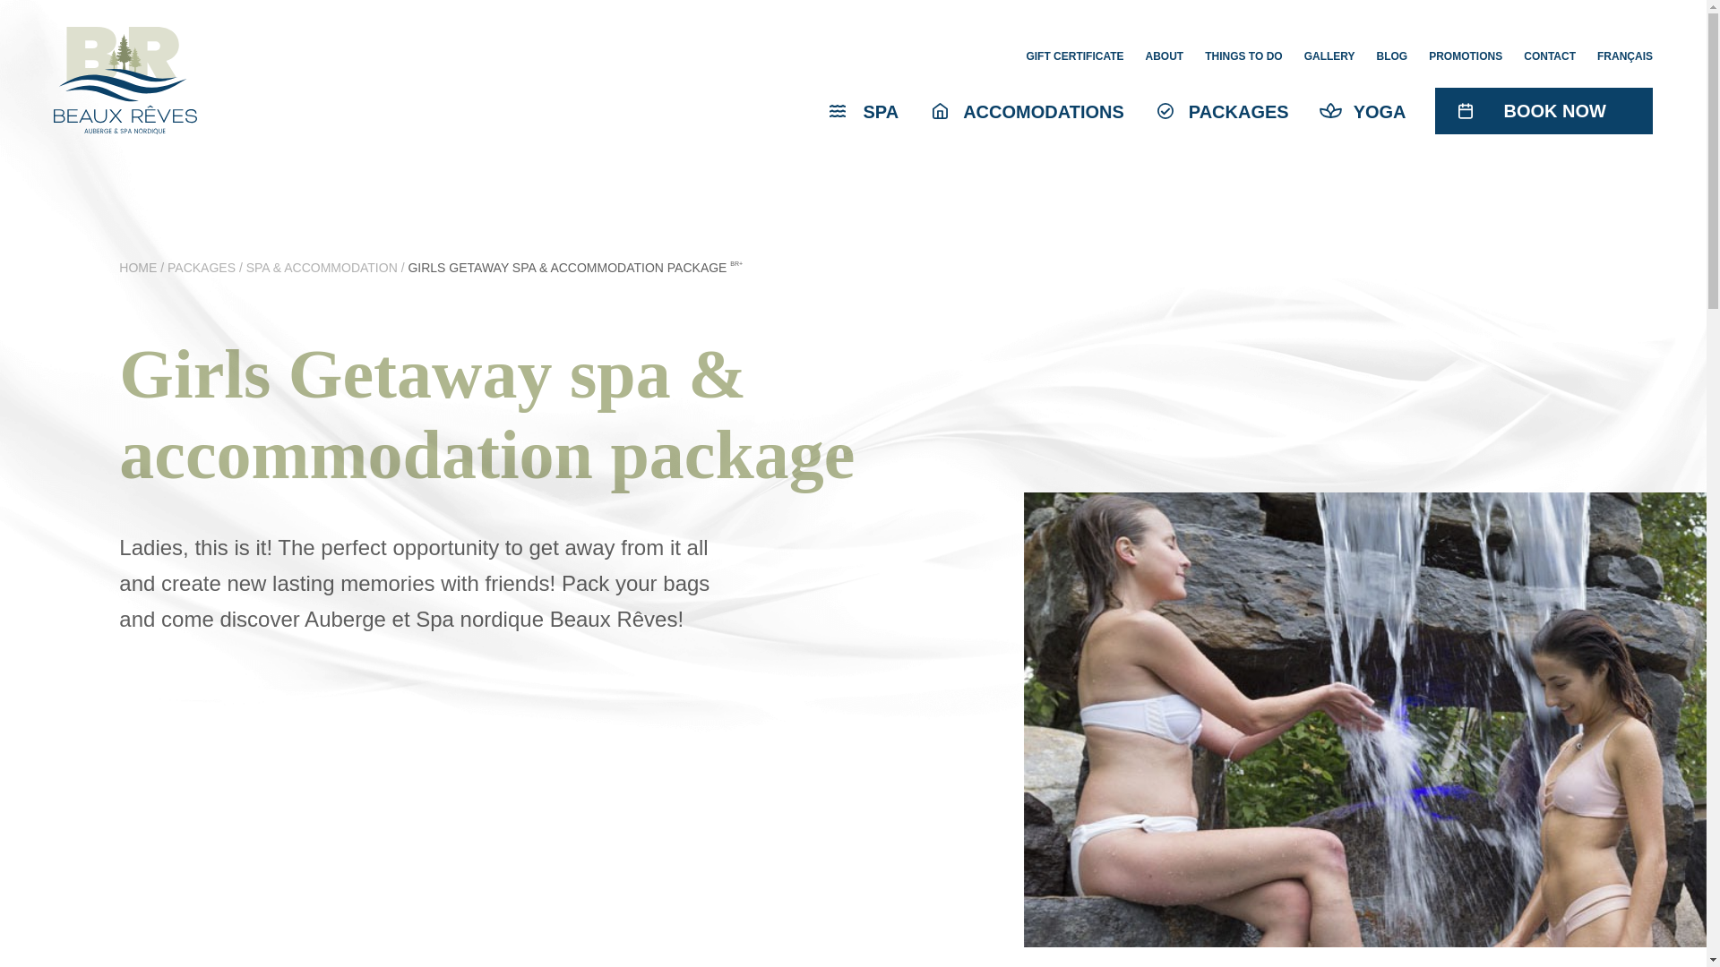 This screenshot has width=1720, height=967. What do you see at coordinates (1554, 107) in the screenshot?
I see `BOOK NOW` at bounding box center [1554, 107].